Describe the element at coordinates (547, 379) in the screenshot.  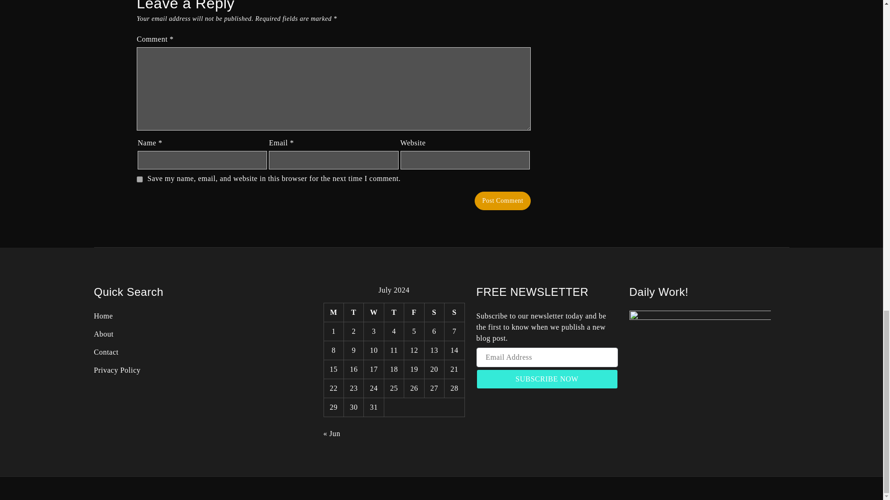
I see `SUBSCRIBE NOW` at that location.